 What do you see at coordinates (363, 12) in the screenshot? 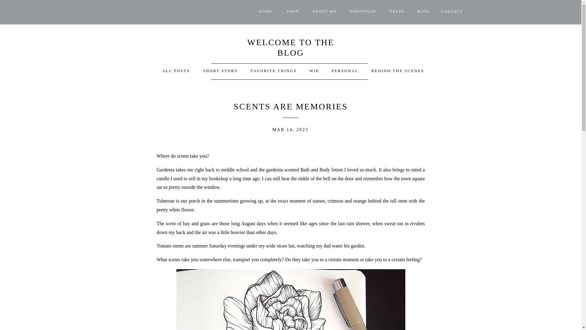
I see `PORTFOLIO` at bounding box center [363, 12].